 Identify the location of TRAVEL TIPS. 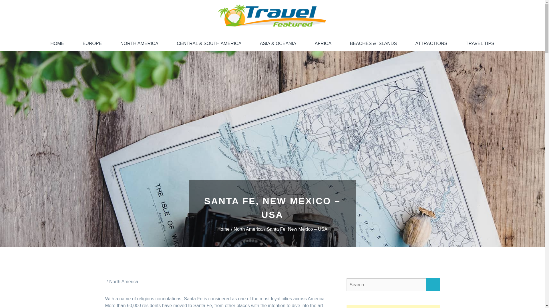
(480, 44).